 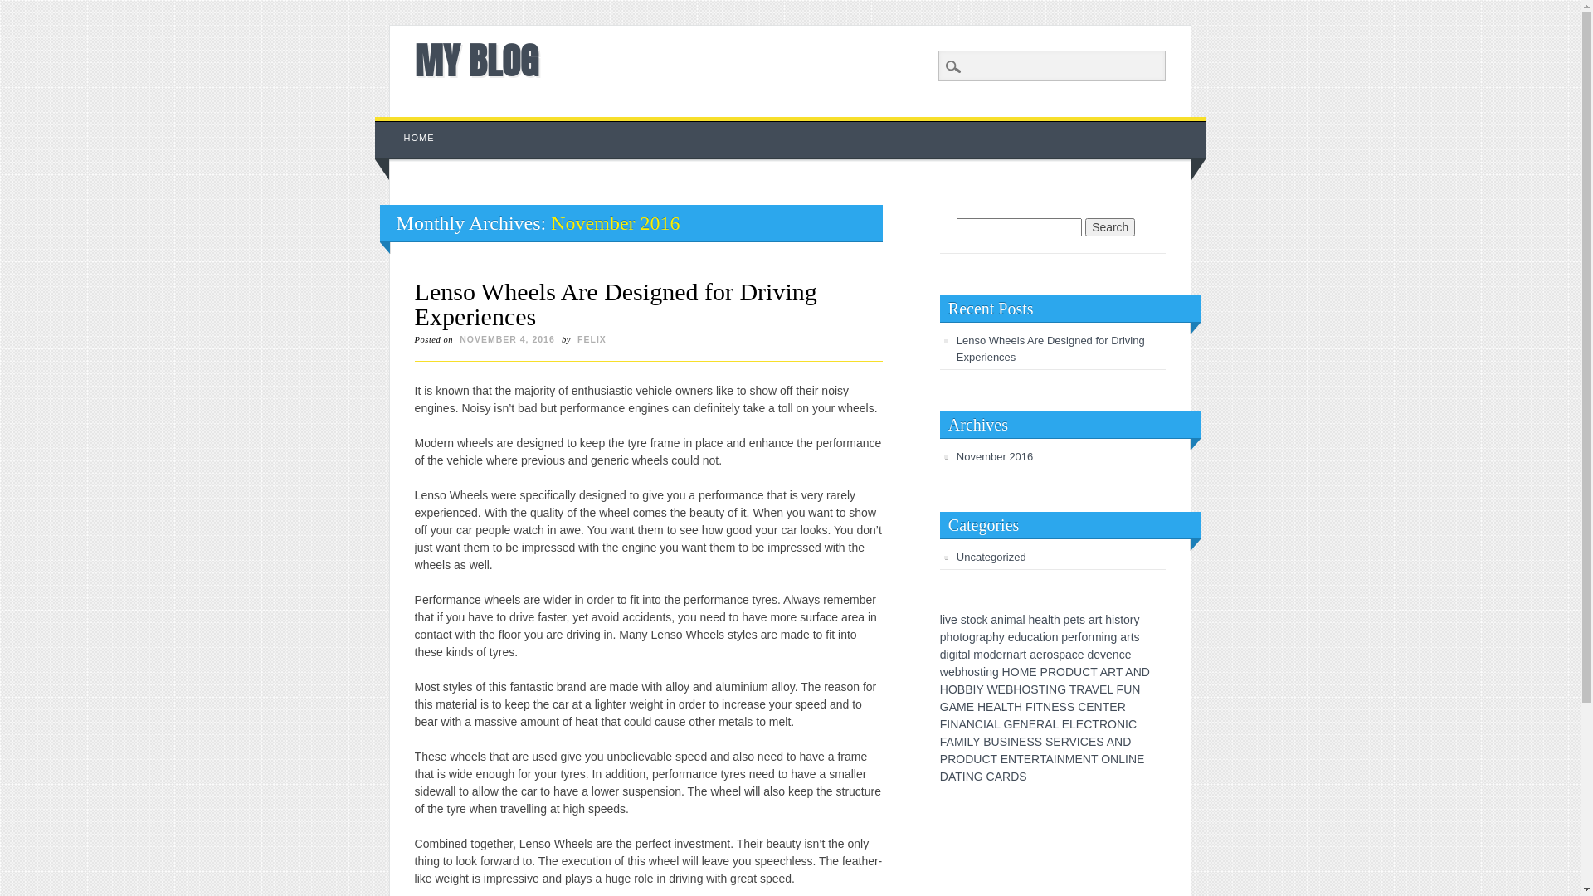 I want to click on O, so click(x=961, y=759).